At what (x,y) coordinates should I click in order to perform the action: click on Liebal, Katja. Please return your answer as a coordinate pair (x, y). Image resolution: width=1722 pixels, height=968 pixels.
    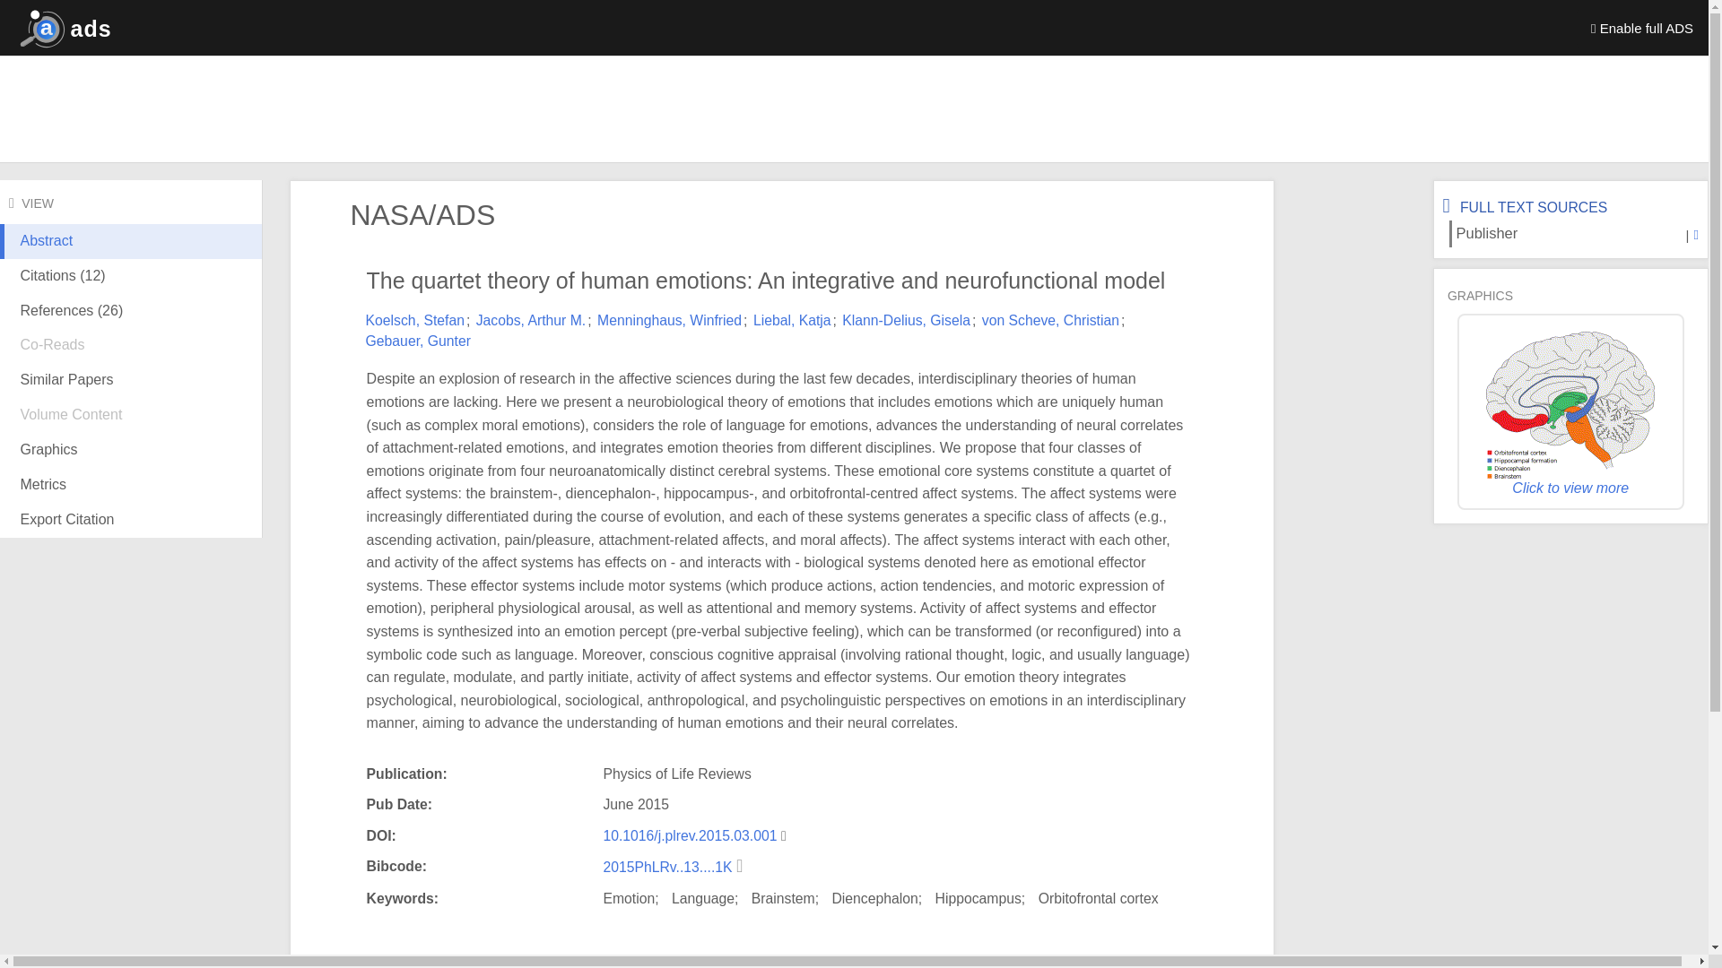
    Looking at the image, I should click on (793, 320).